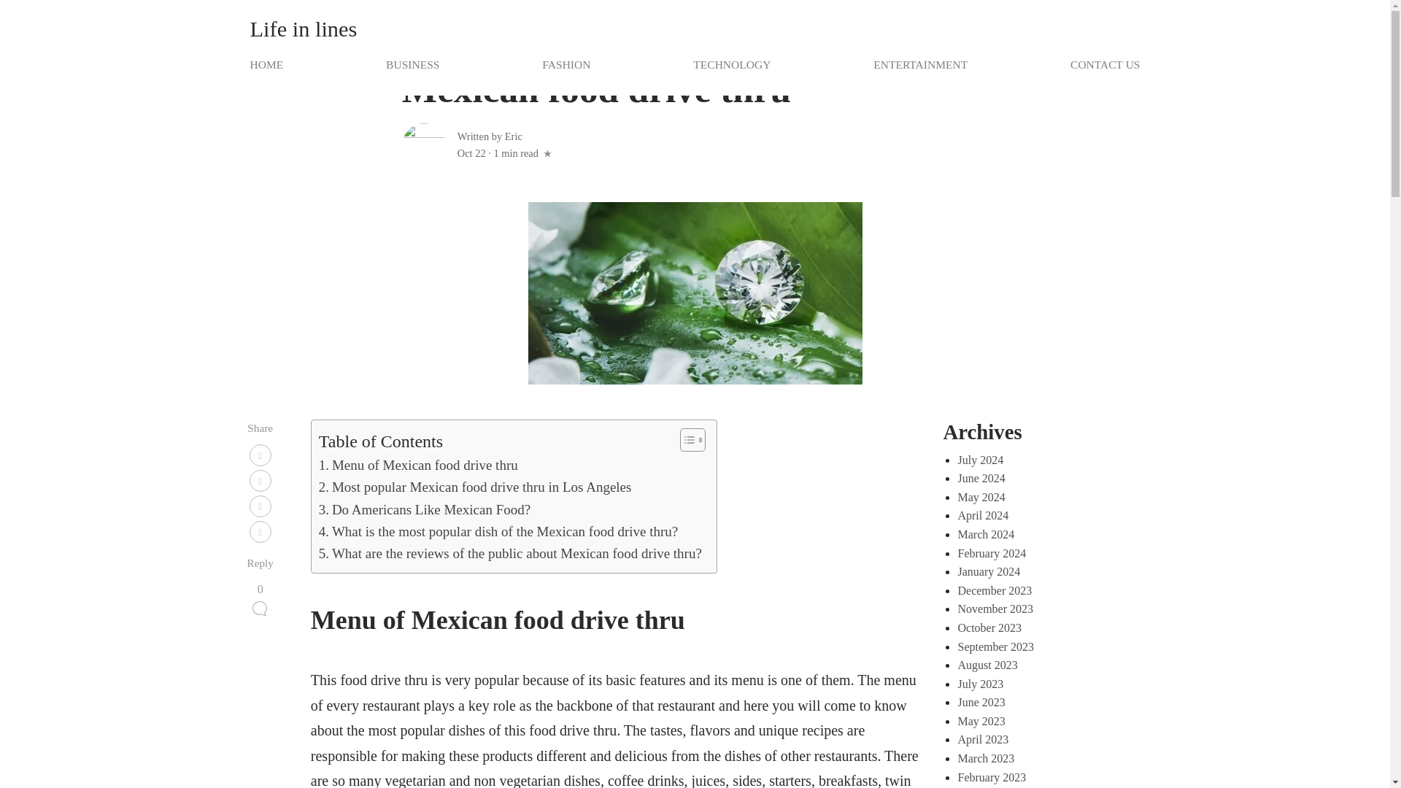 Image resolution: width=1401 pixels, height=788 pixels. What do you see at coordinates (490, 136) in the screenshot?
I see `Written by Eric` at bounding box center [490, 136].